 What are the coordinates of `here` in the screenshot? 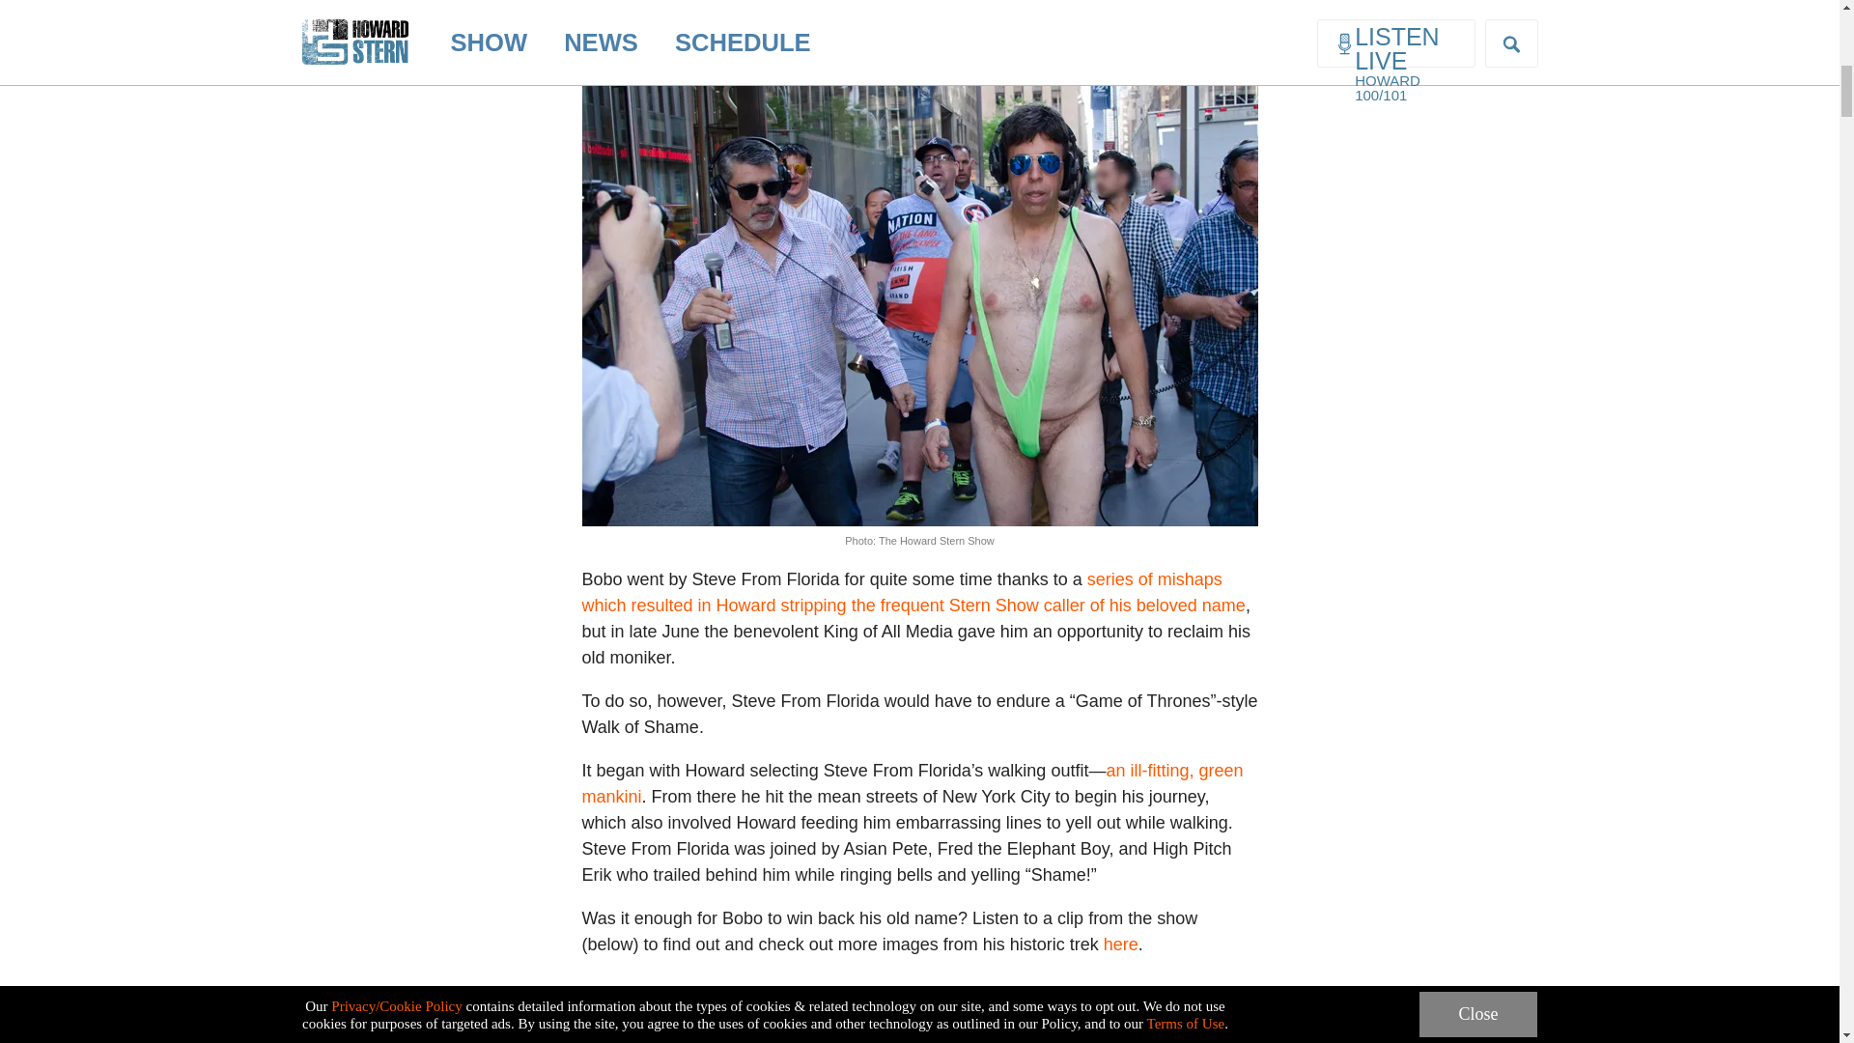 It's located at (1120, 944).